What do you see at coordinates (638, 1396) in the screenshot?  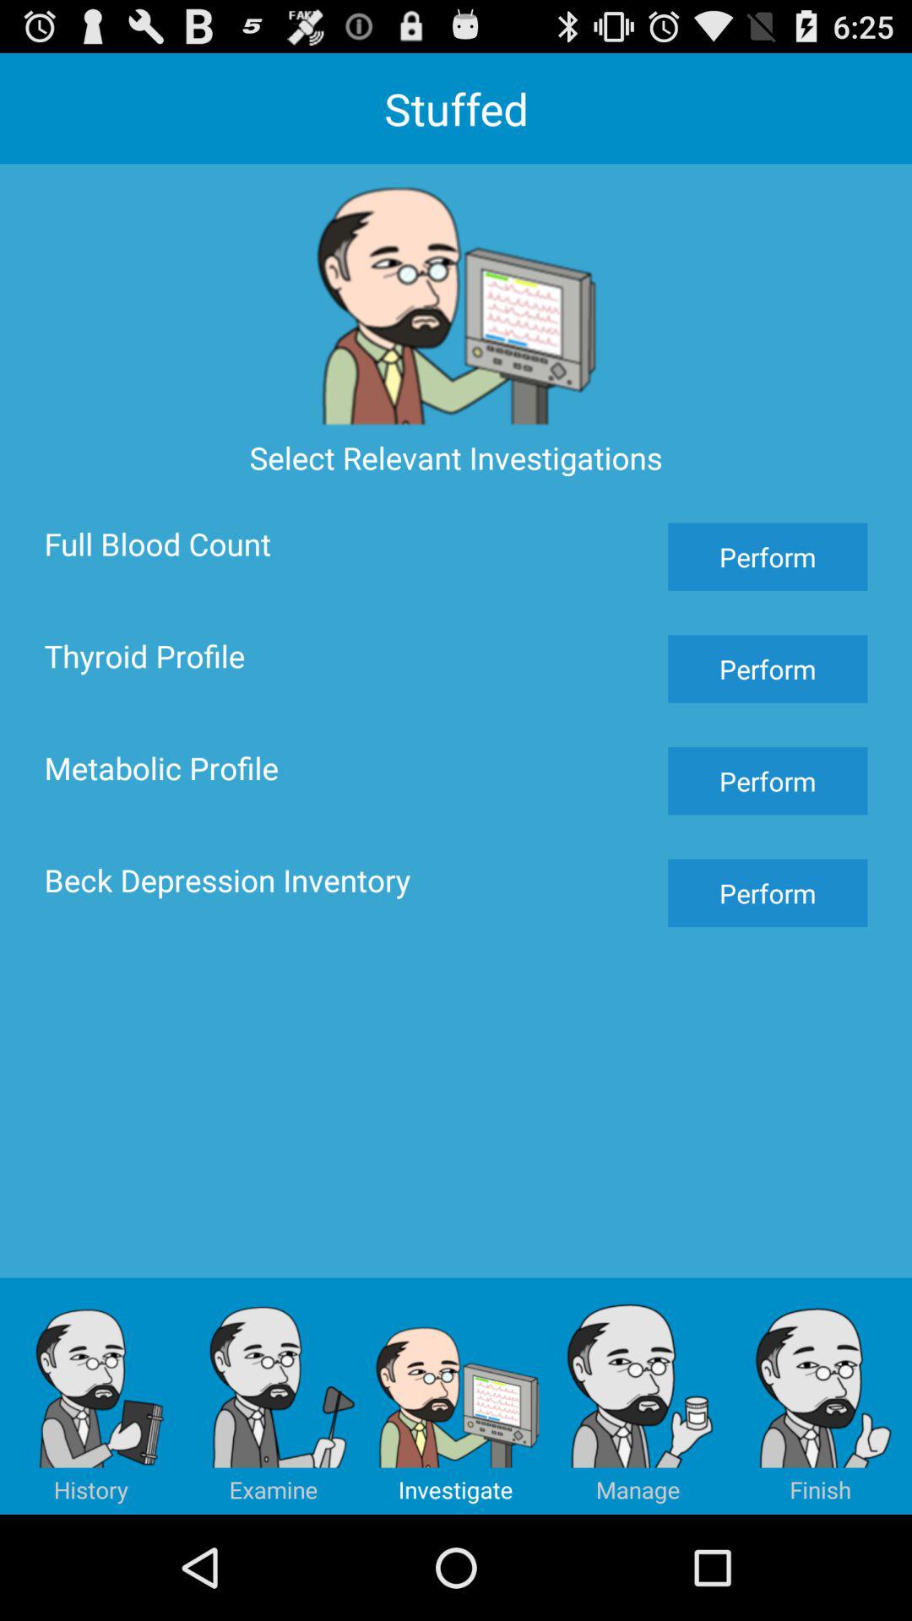 I see `press the app below beck depression inventory app` at bounding box center [638, 1396].